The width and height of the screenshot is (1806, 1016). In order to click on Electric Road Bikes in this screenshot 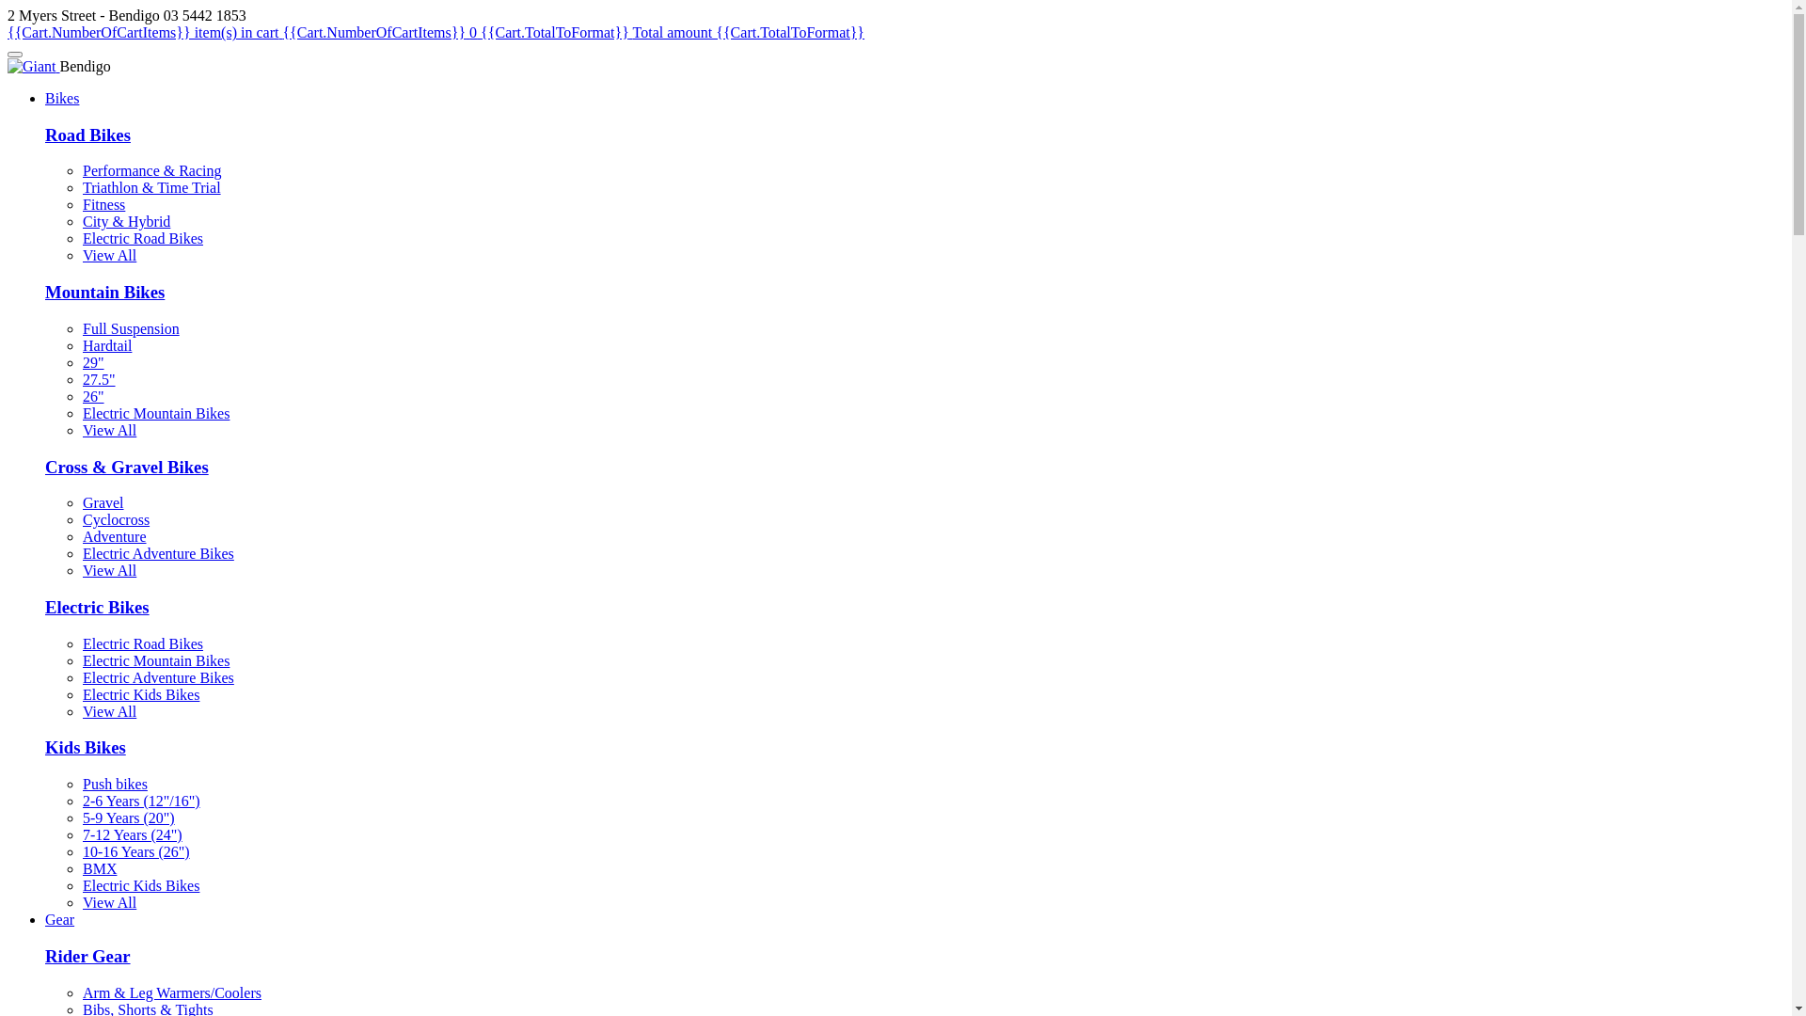, I will do `click(143, 643)`.